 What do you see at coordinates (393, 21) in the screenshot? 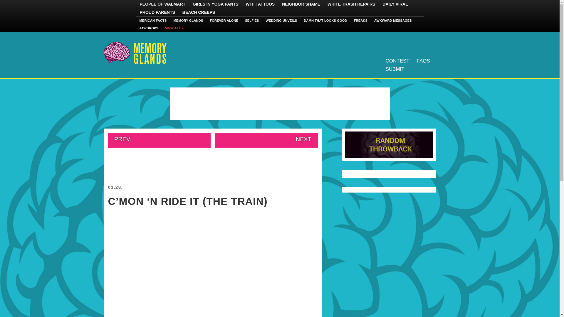
I see `AWKWARD MESSAGES` at bounding box center [393, 21].